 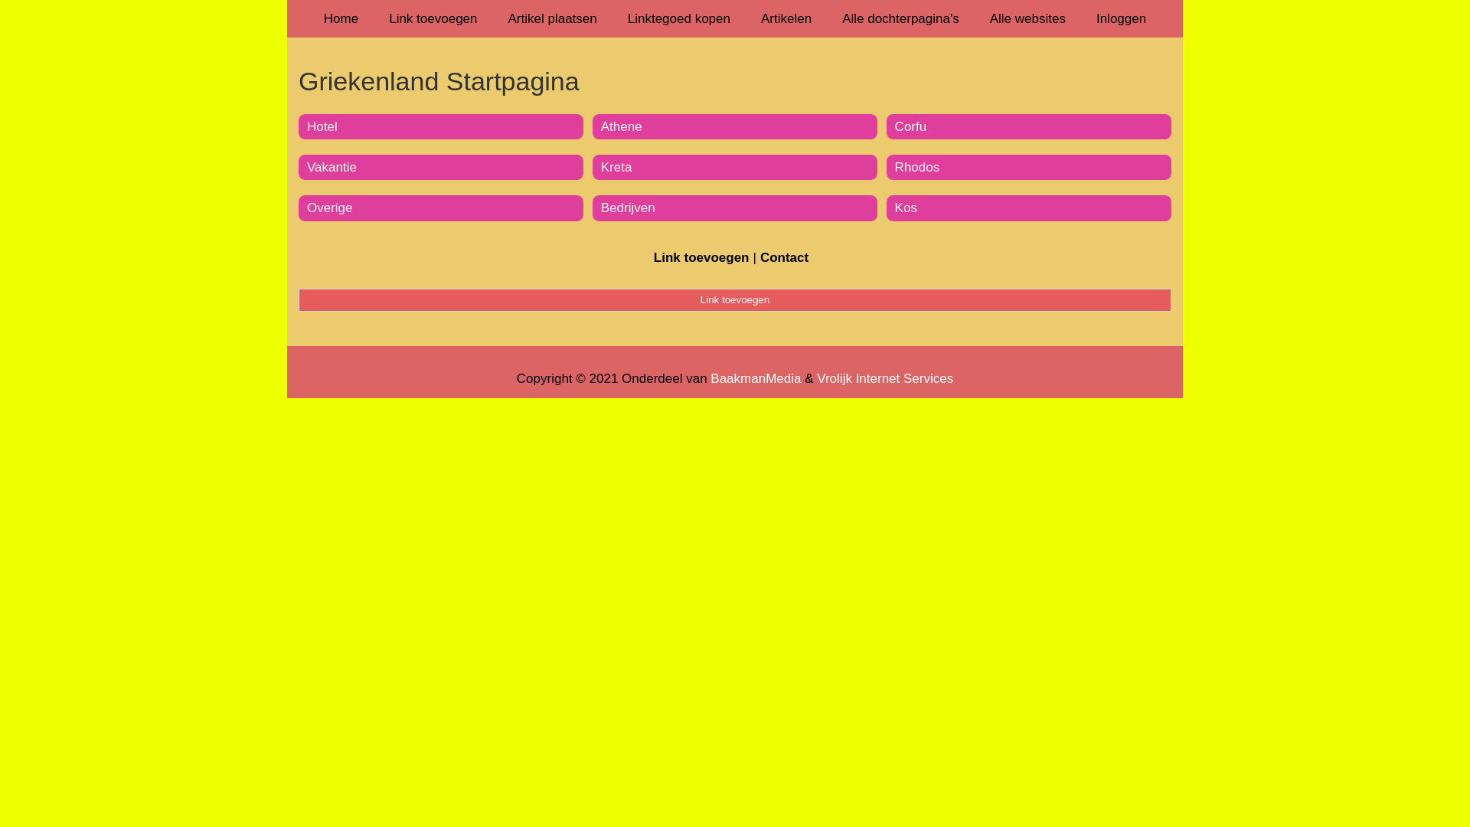 I want to click on Rhodos, so click(x=917, y=167).